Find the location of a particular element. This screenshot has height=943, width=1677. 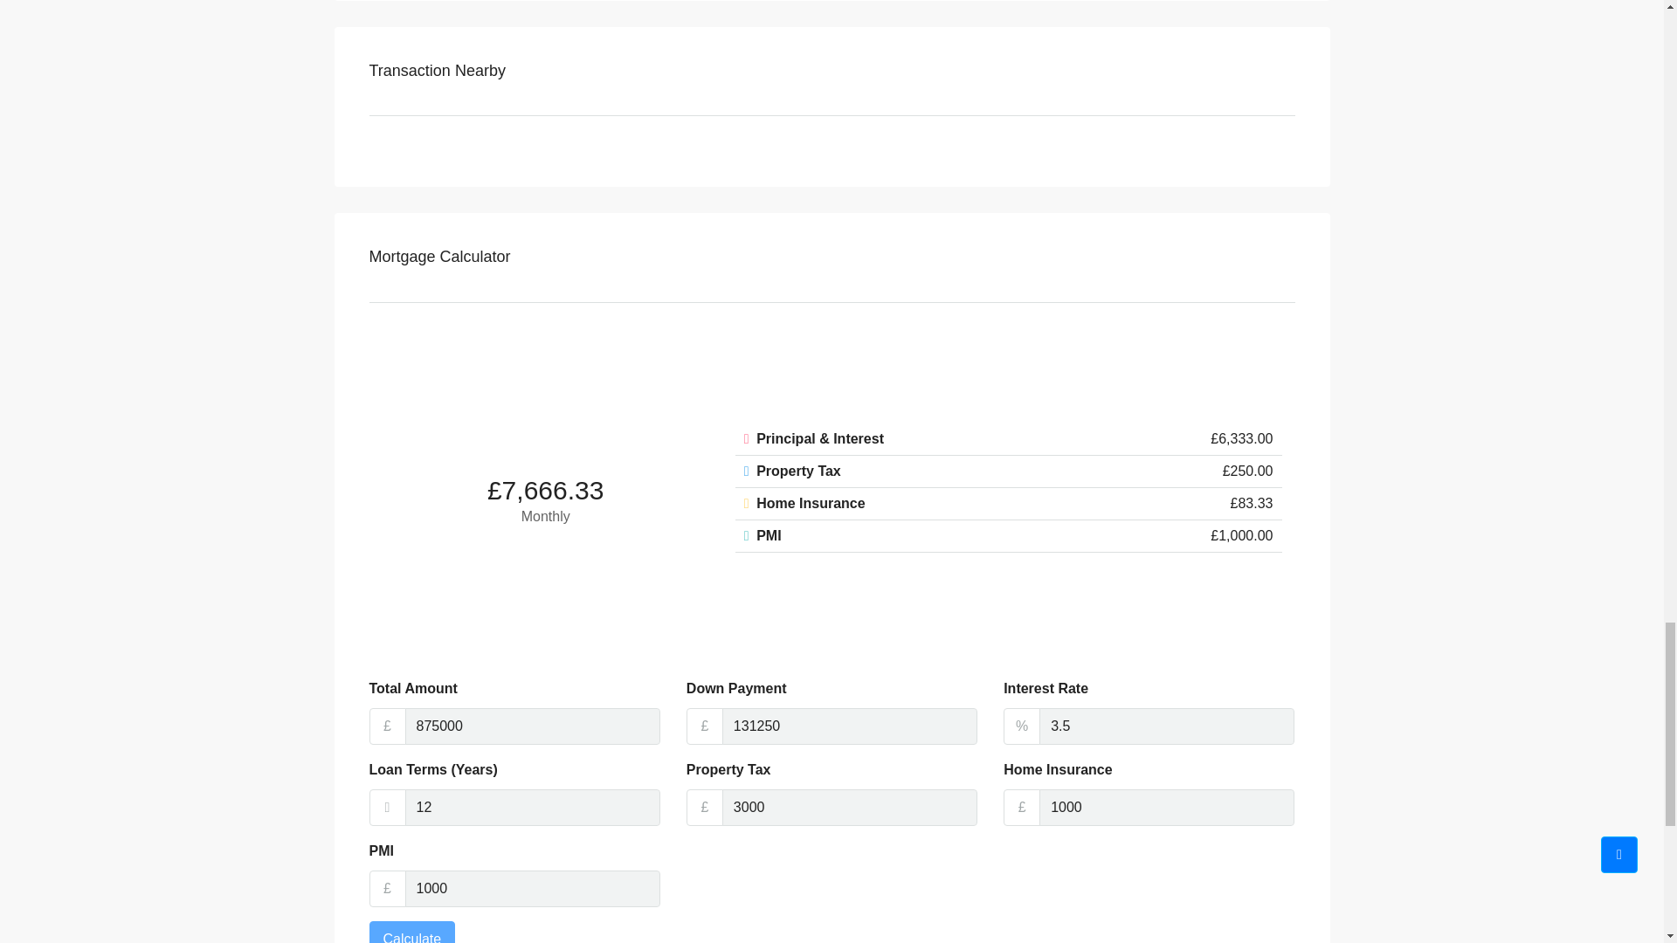

875000 is located at coordinates (533, 726).